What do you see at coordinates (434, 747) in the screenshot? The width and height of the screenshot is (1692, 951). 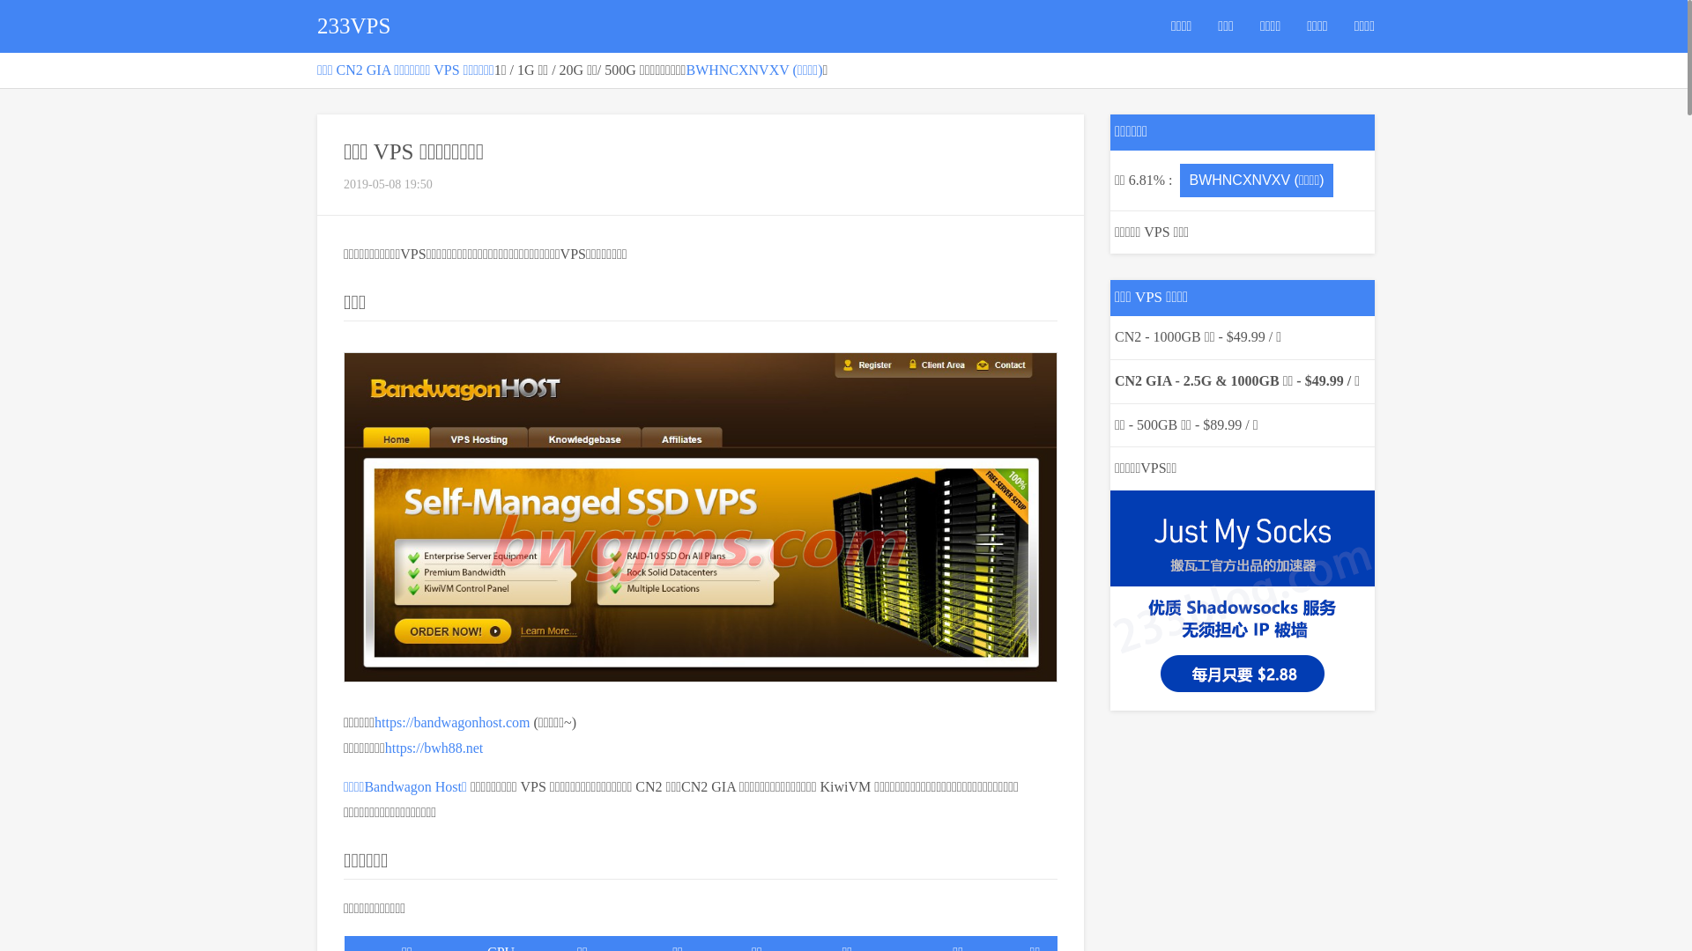 I see `https://bwh88.net` at bounding box center [434, 747].